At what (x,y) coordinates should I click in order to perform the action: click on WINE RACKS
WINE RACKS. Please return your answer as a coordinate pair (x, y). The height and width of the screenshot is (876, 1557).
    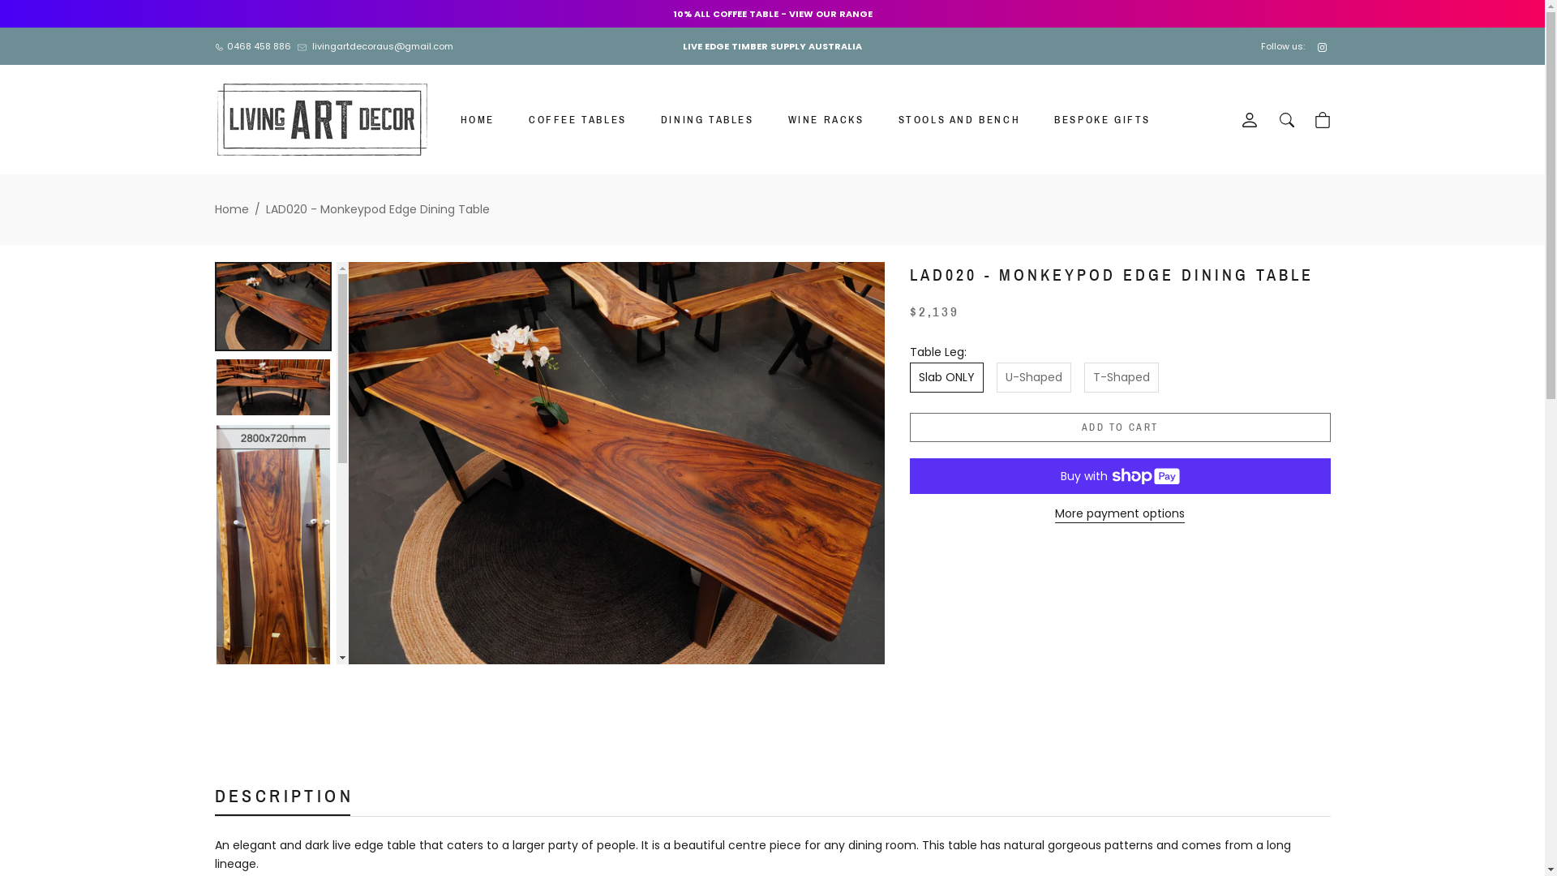
    Looking at the image, I should click on (826, 120).